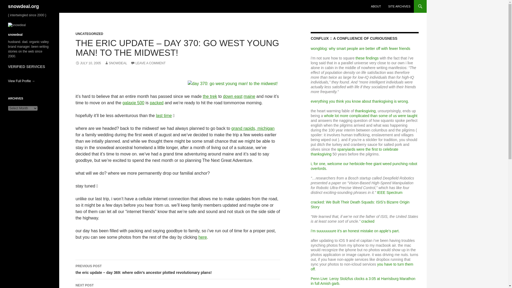 This screenshot has height=288, width=512. What do you see at coordinates (88, 63) in the screenshot?
I see `JULY 10, 2005` at bounding box center [88, 63].